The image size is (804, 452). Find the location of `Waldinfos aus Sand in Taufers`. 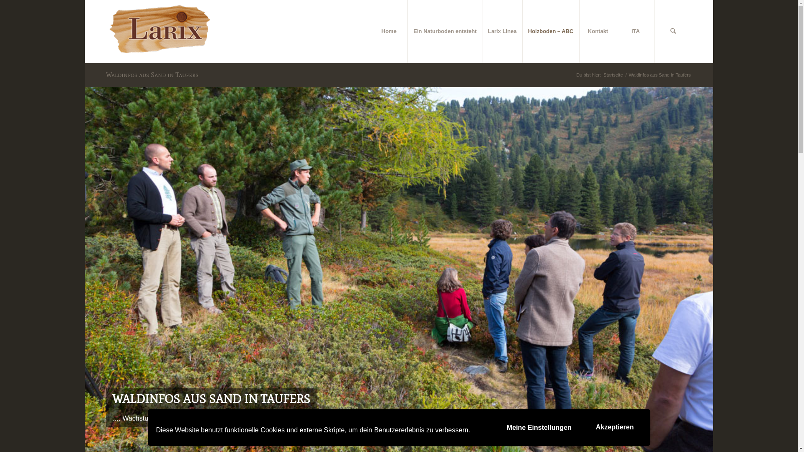

Waldinfos aus Sand in Taufers is located at coordinates (152, 74).